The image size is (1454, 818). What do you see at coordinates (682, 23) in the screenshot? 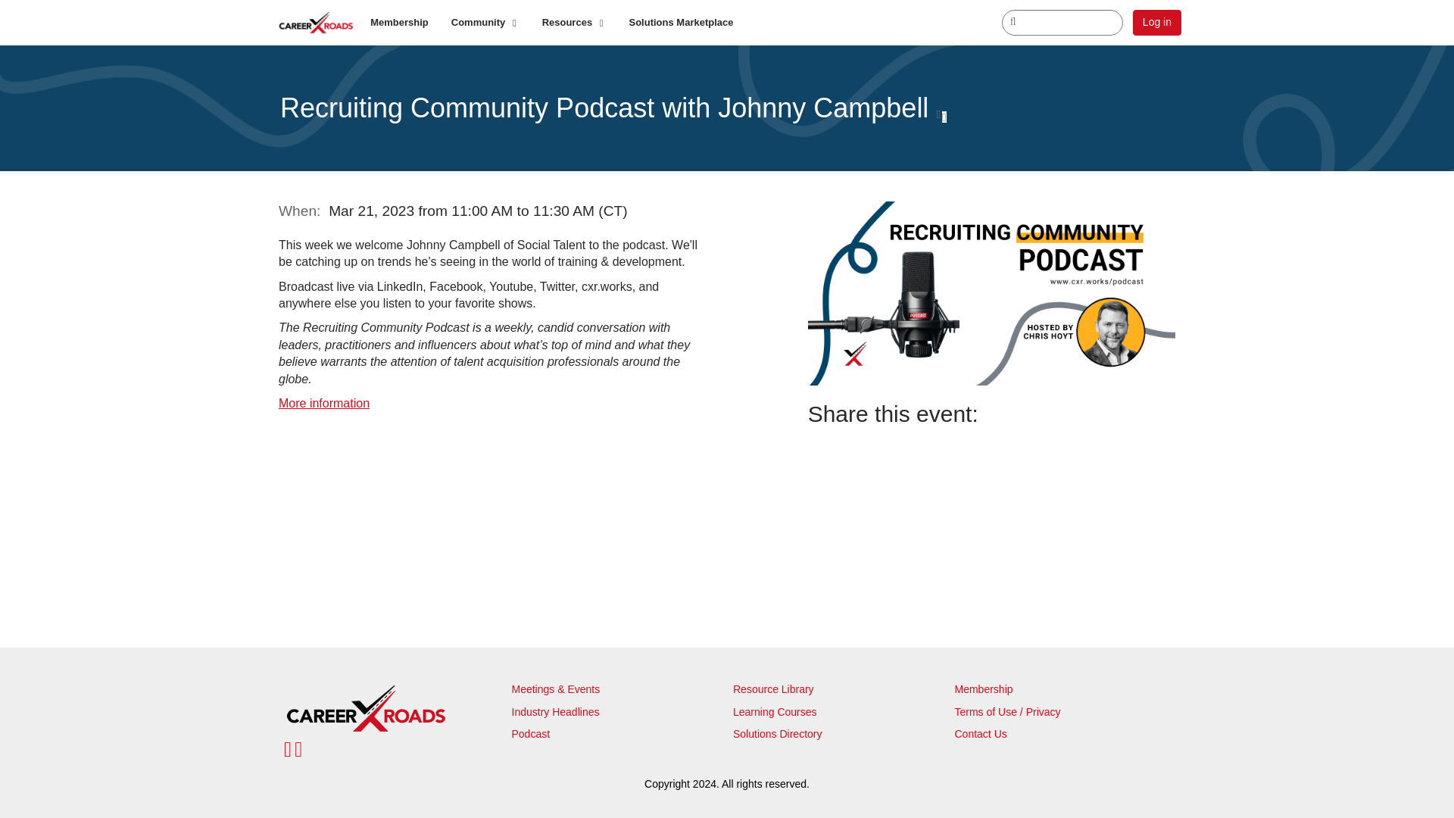
I see `Solutions Marketplace` at bounding box center [682, 23].